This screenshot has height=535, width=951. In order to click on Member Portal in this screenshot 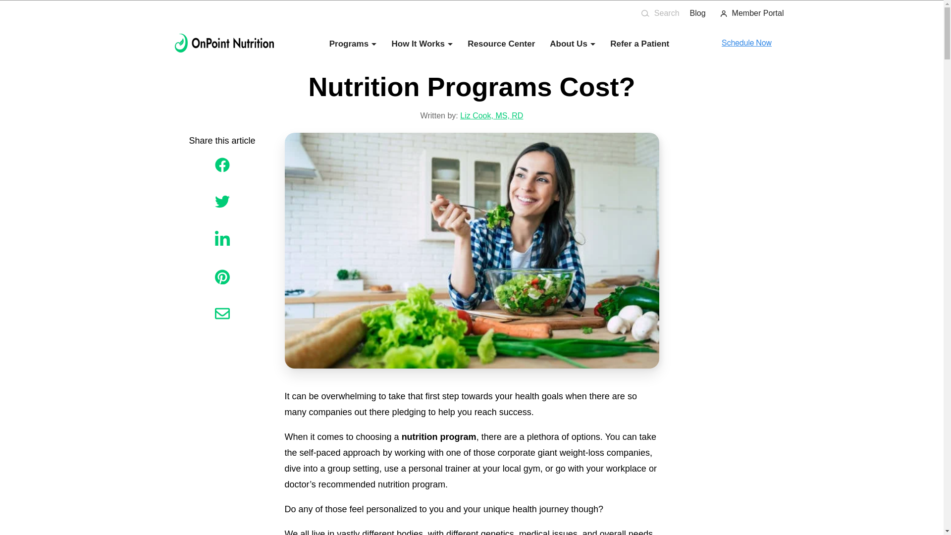, I will do `click(748, 13)`.